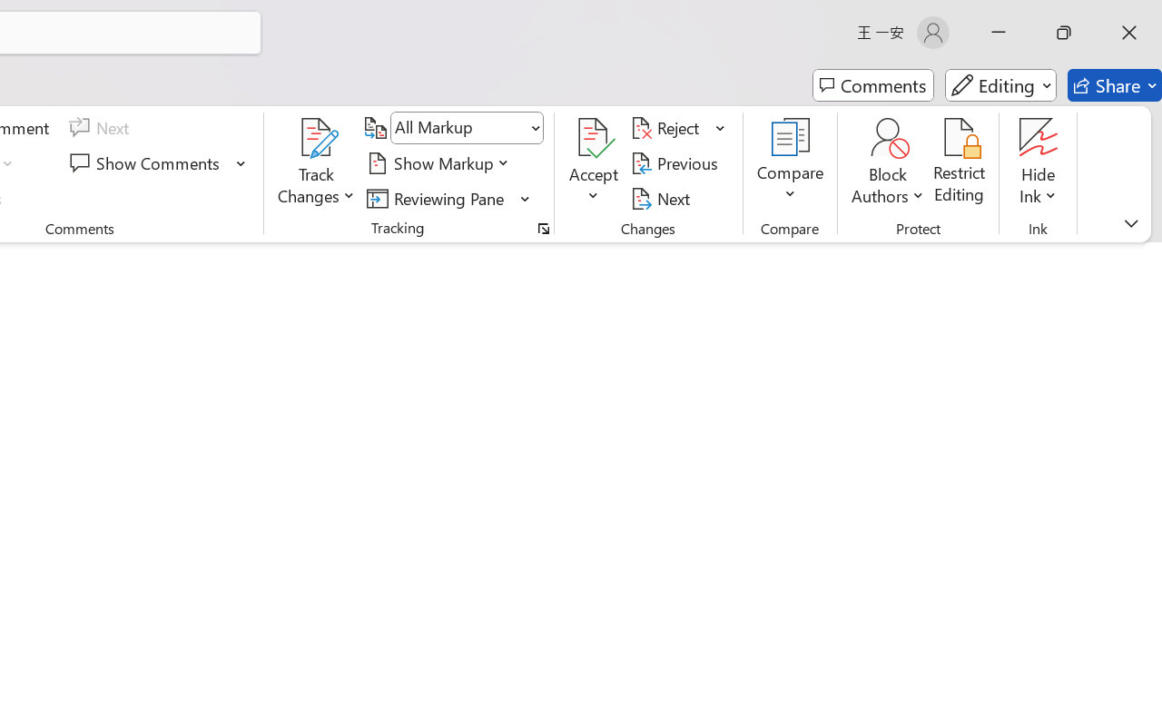  Describe the element at coordinates (317, 163) in the screenshot. I see `Track Changes` at that location.